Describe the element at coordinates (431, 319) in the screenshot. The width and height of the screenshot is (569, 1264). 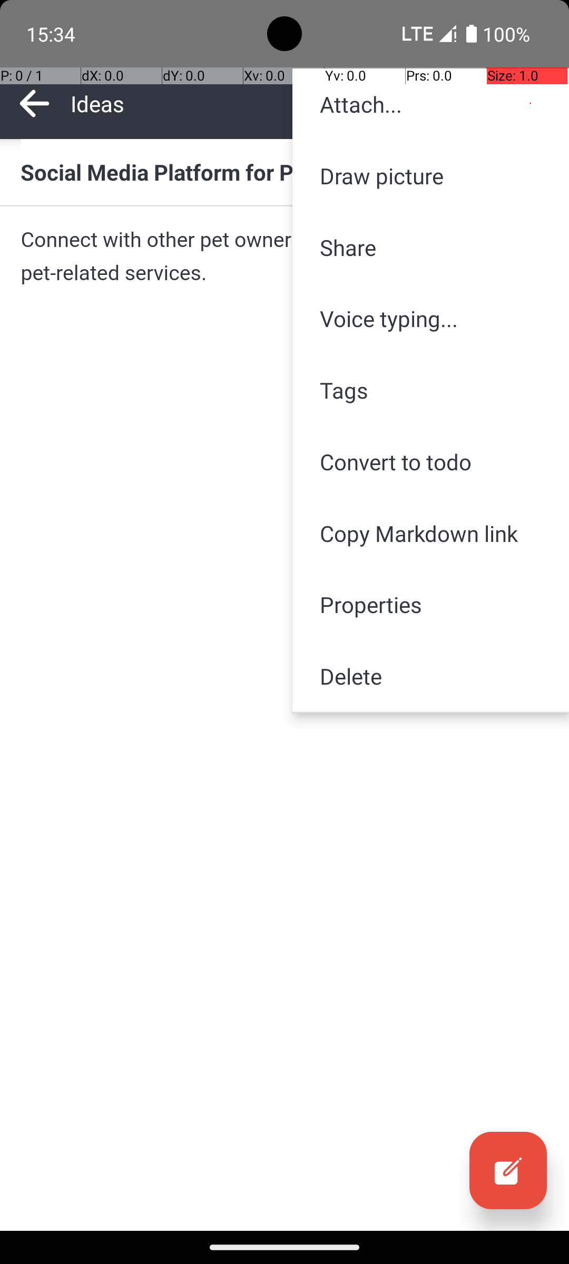
I see `Voice typing...` at that location.